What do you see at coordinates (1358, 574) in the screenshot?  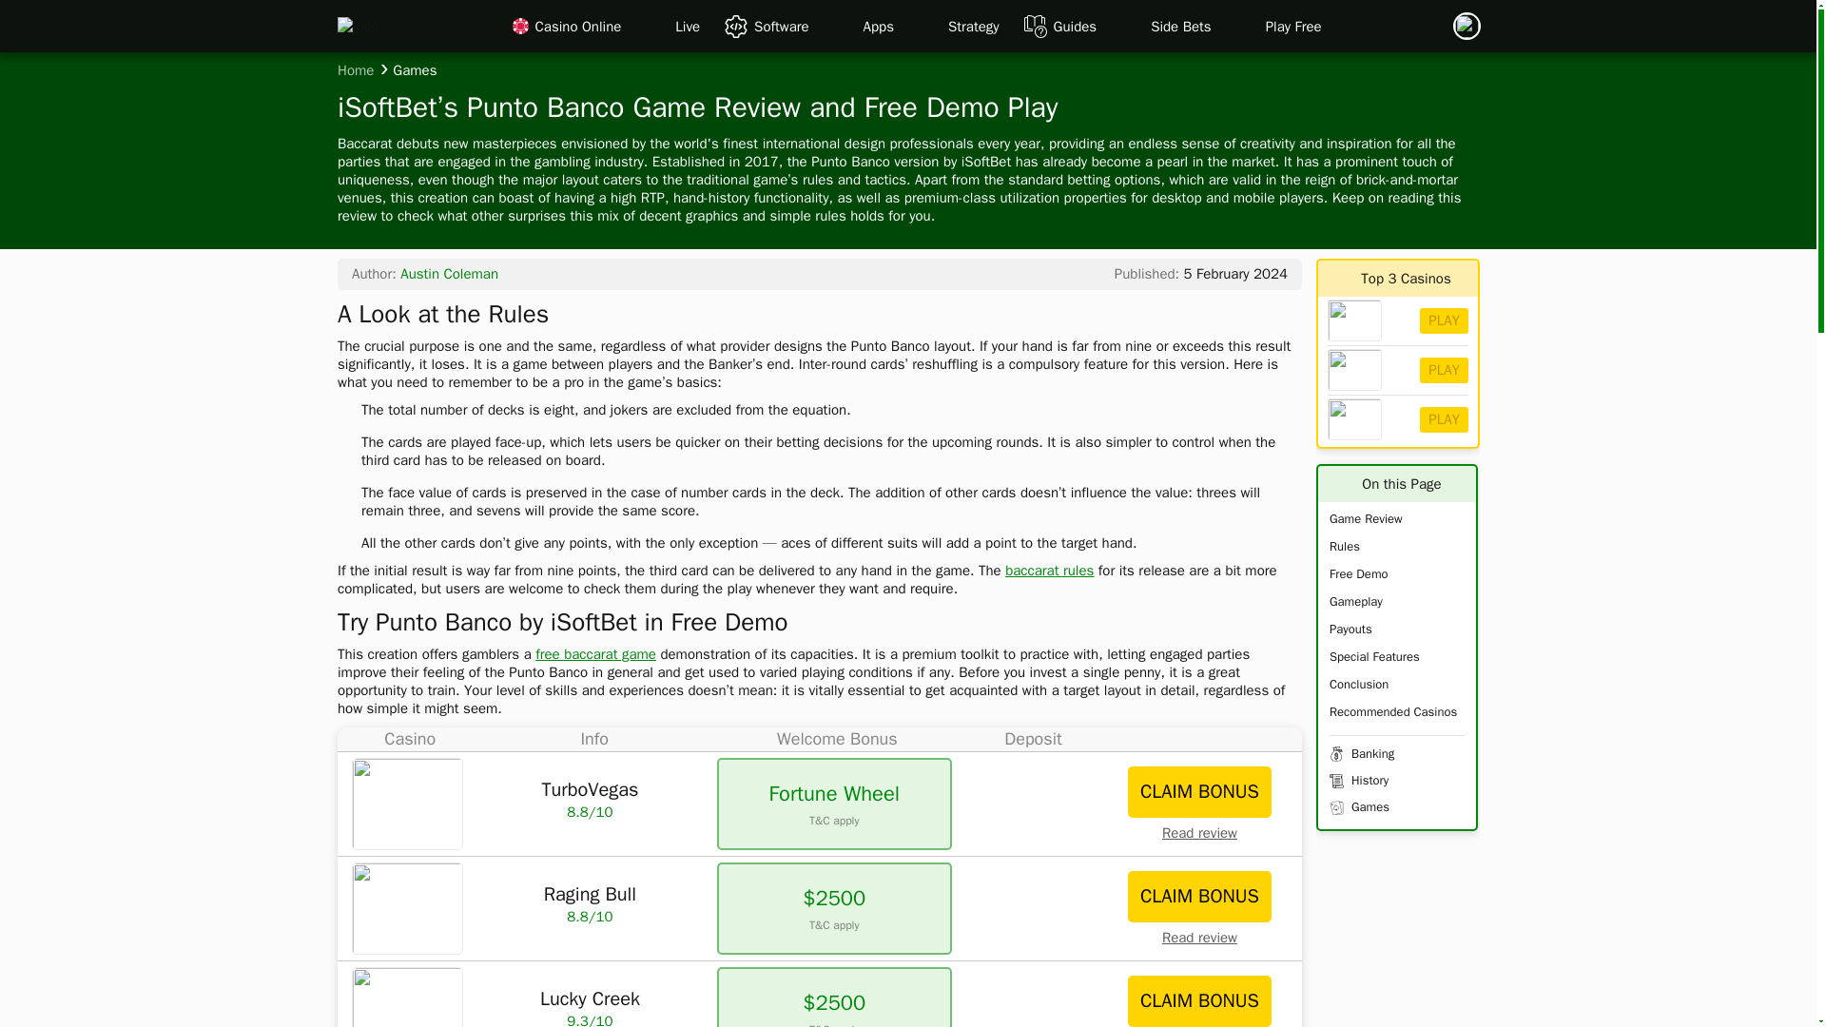 I see `Free Demo` at bounding box center [1358, 574].